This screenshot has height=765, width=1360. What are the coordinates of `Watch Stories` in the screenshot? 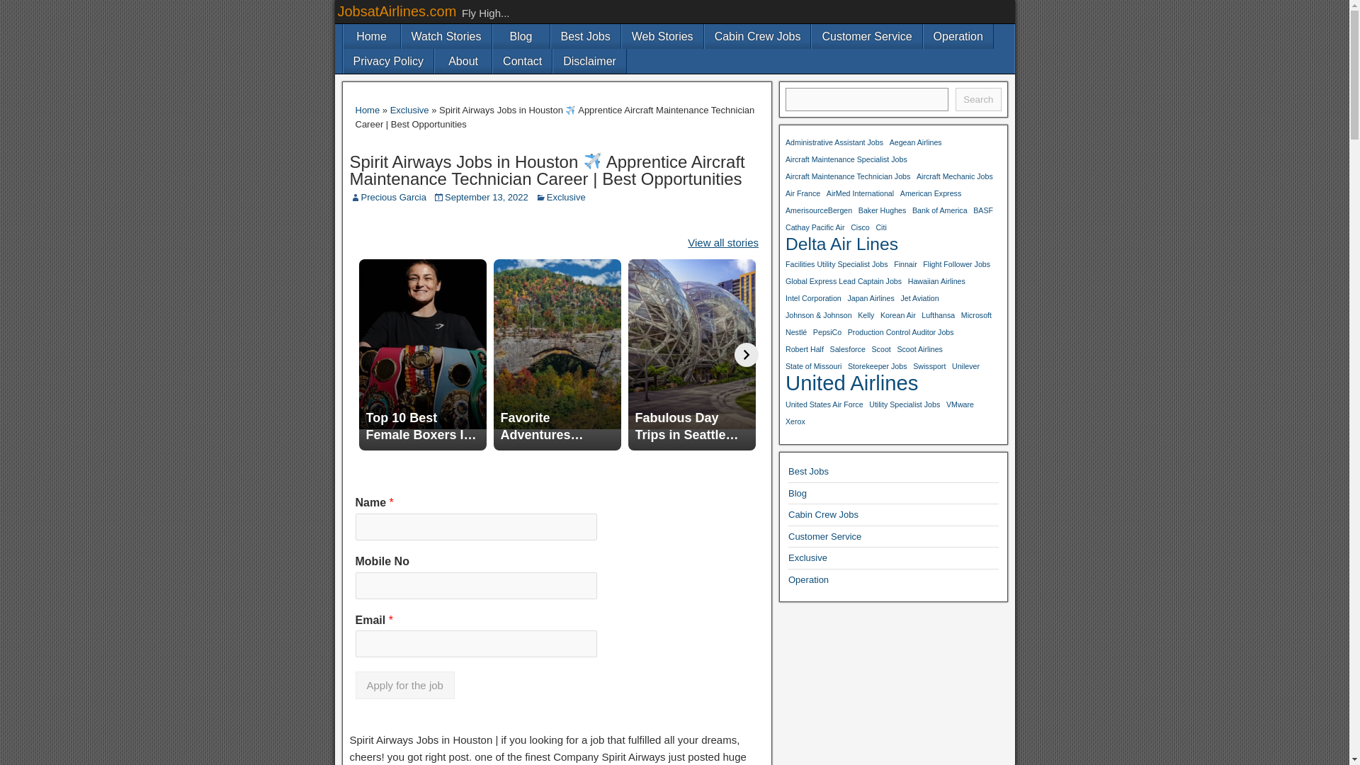 It's located at (446, 36).